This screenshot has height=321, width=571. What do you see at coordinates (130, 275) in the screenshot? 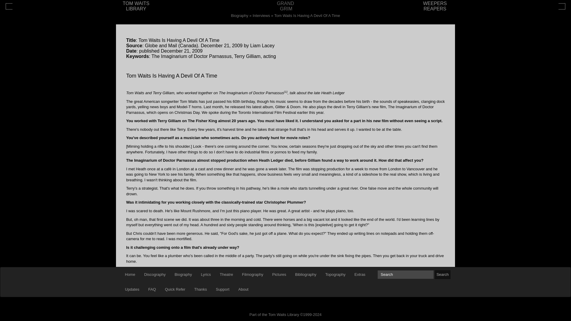
I see `Home` at bounding box center [130, 275].